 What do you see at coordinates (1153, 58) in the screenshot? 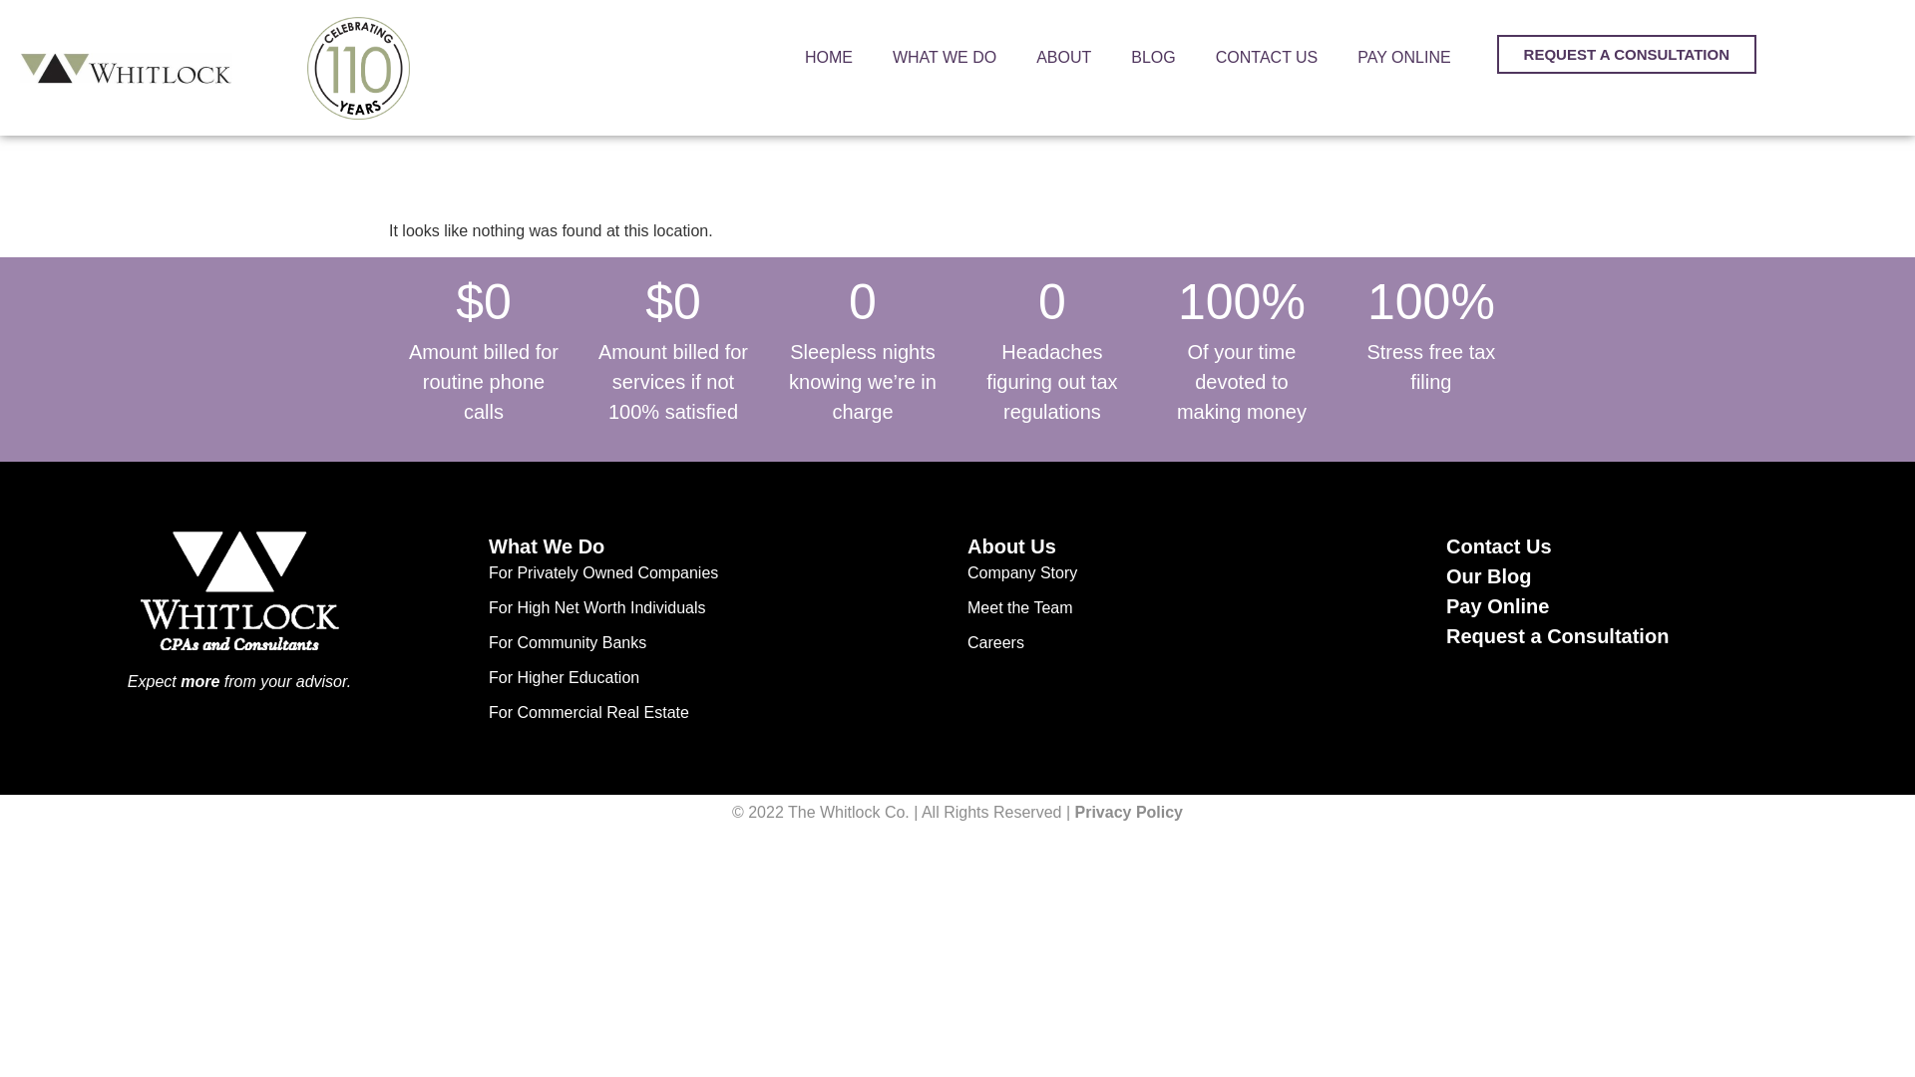
I see `BLOG` at bounding box center [1153, 58].